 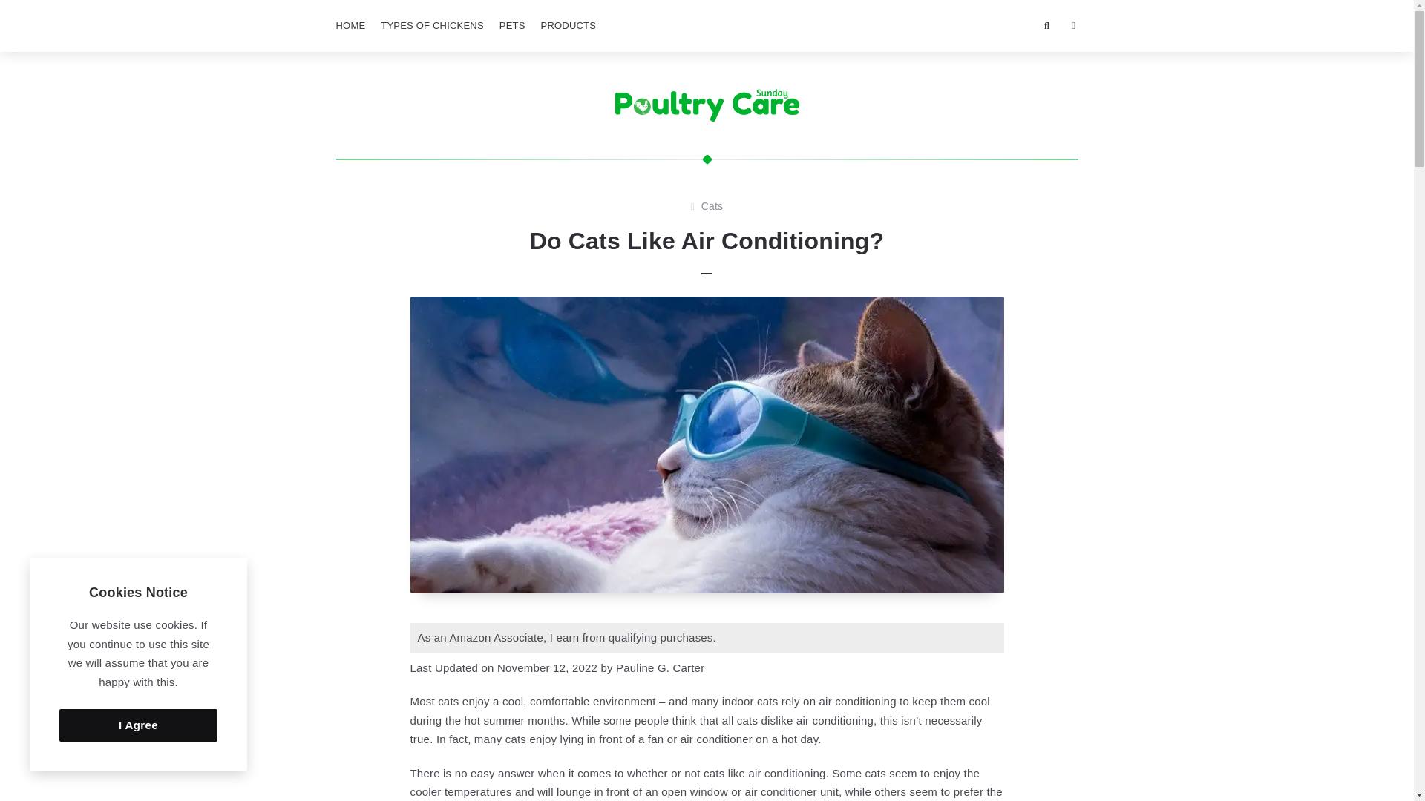 What do you see at coordinates (350, 26) in the screenshot?
I see `HOME` at bounding box center [350, 26].